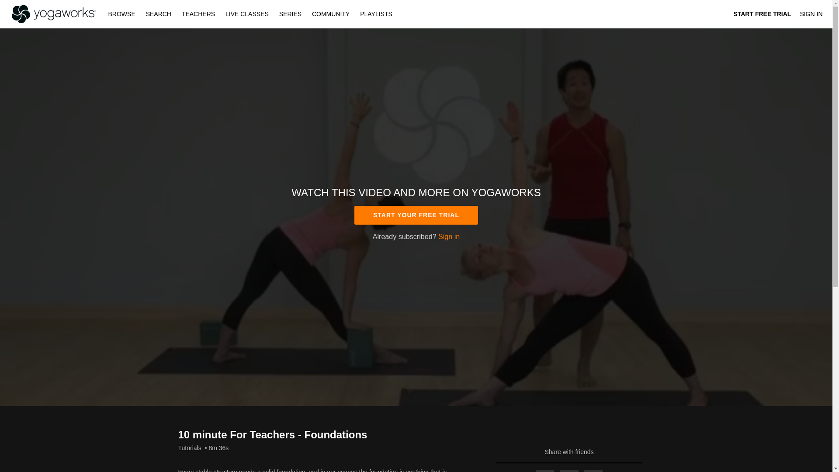  I want to click on Email, so click(593, 471).